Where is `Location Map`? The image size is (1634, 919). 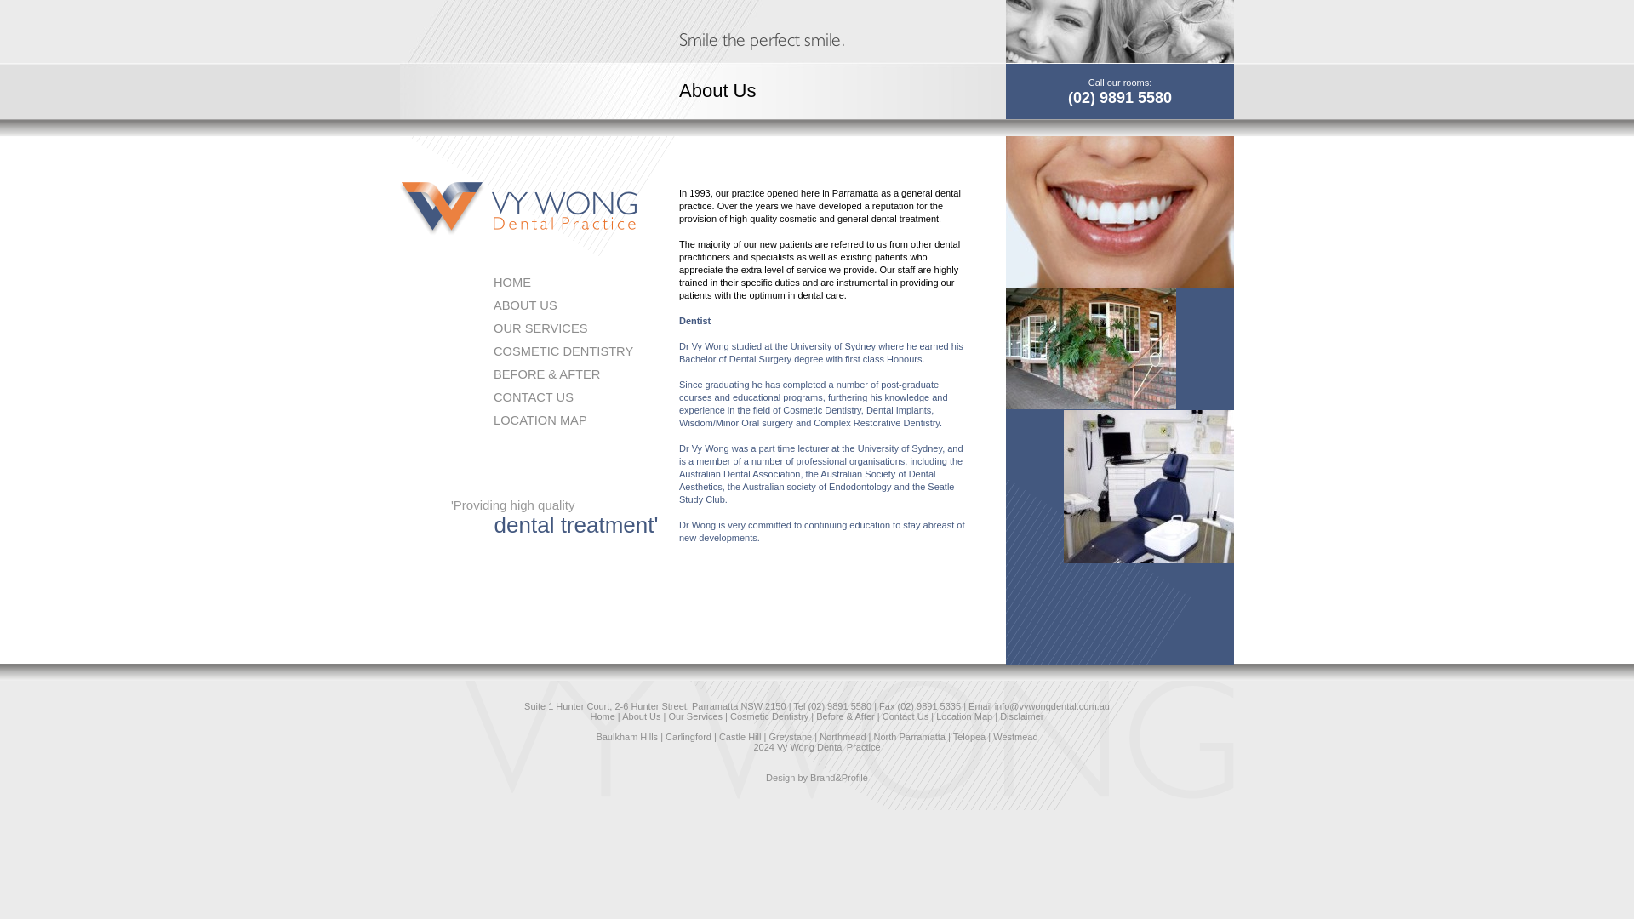
Location Map is located at coordinates (963, 716).